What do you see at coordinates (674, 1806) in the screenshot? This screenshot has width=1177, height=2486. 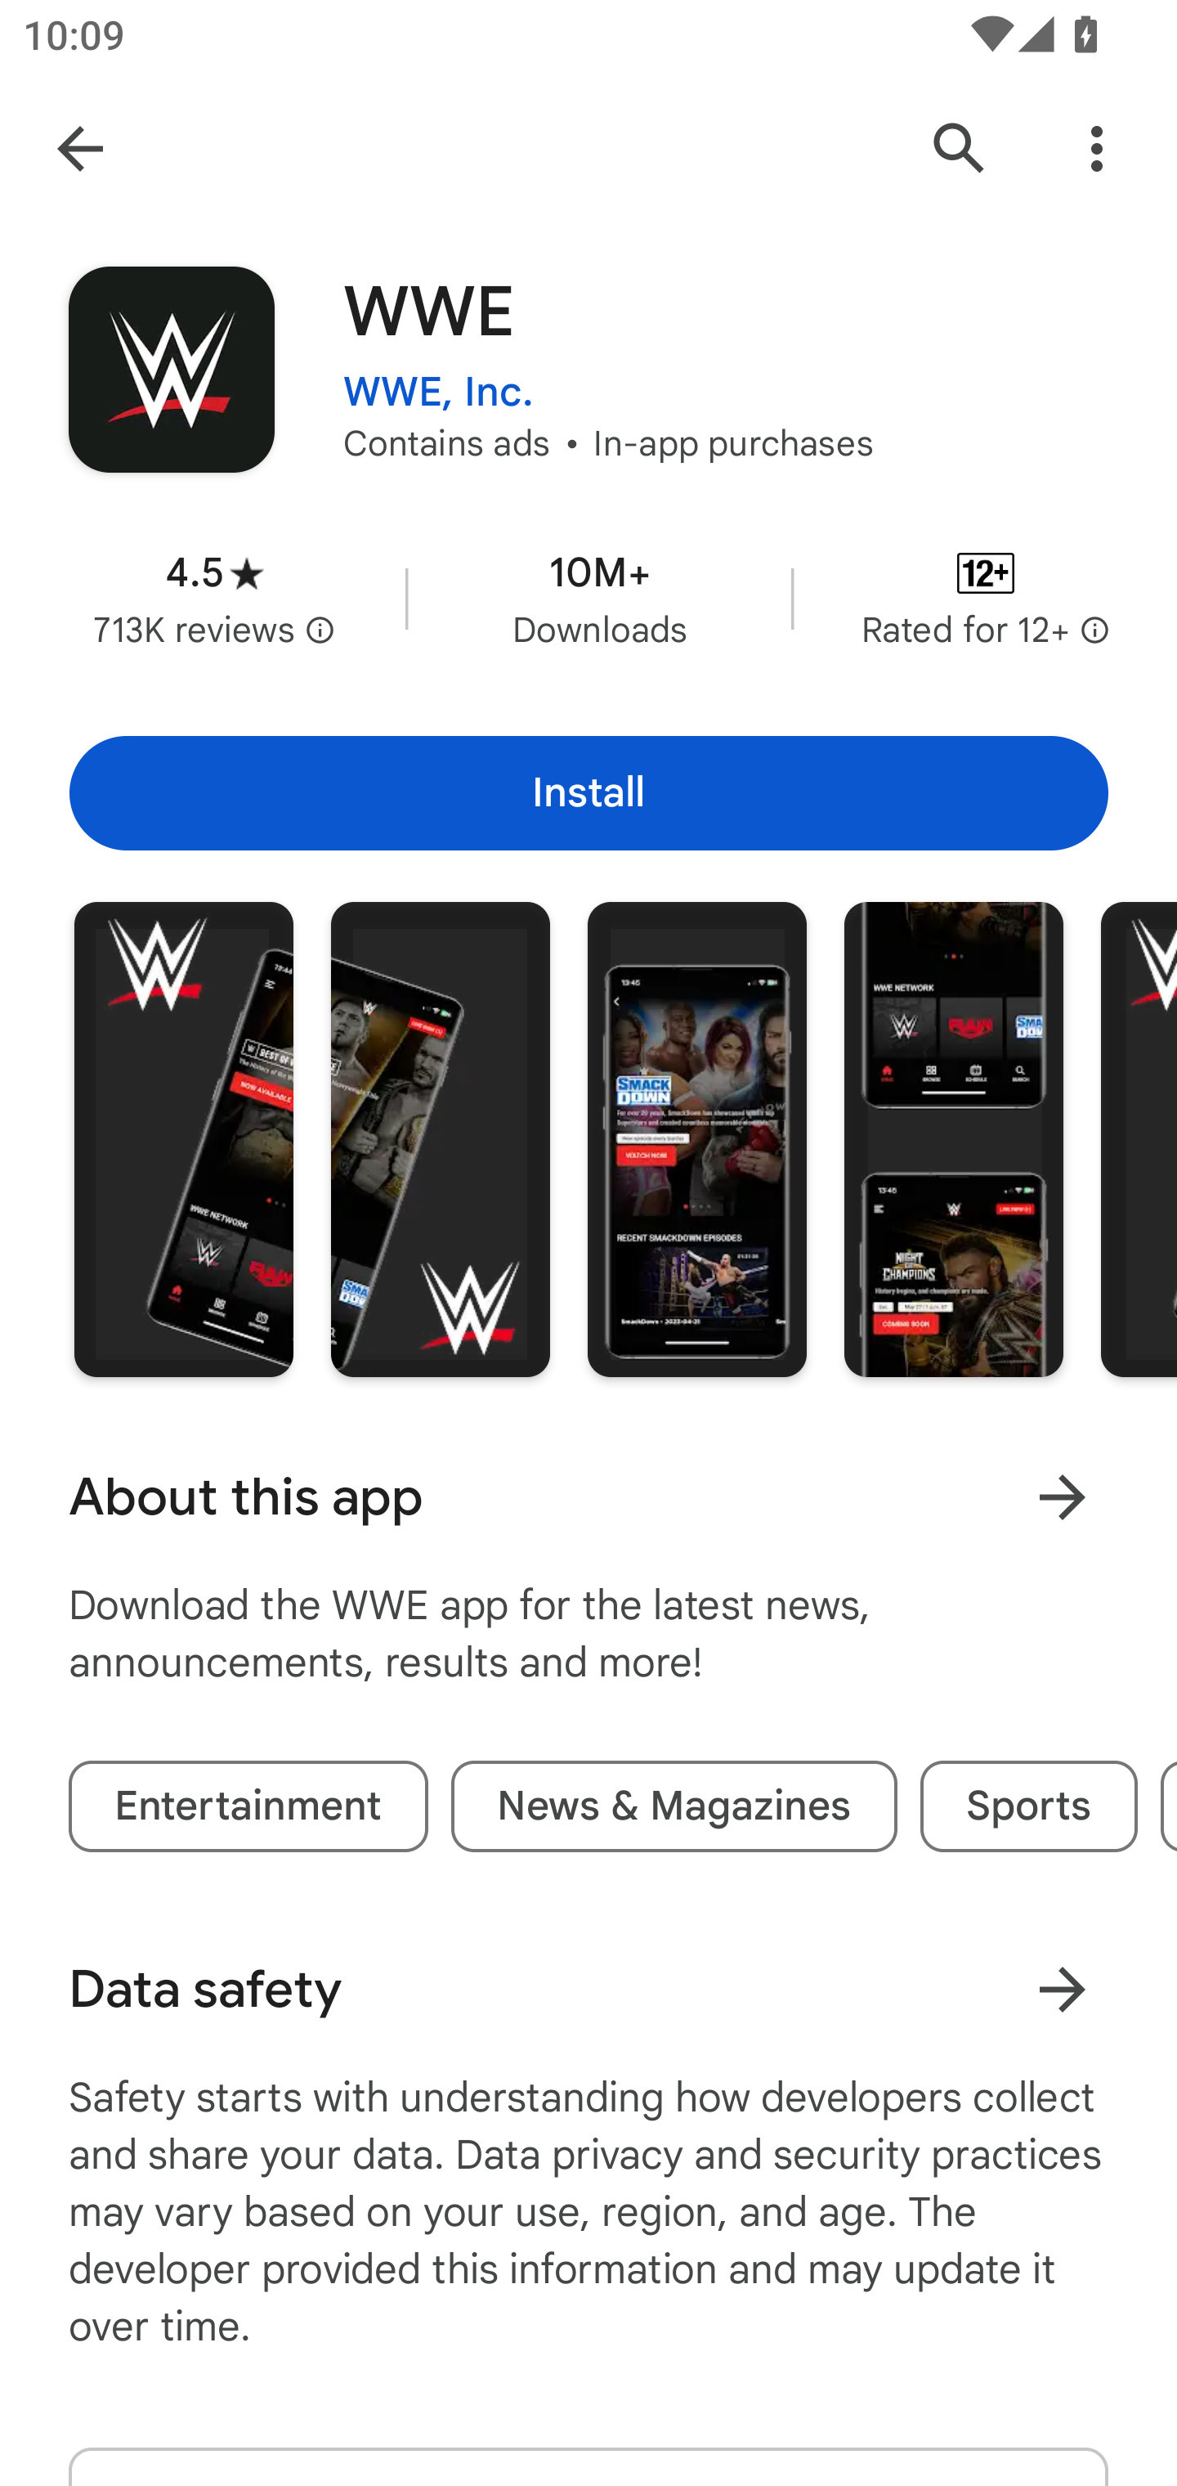 I see `News & Magazines tag` at bounding box center [674, 1806].